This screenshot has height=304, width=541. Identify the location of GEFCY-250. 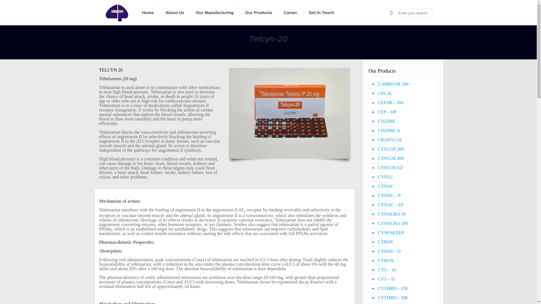
(406, 303).